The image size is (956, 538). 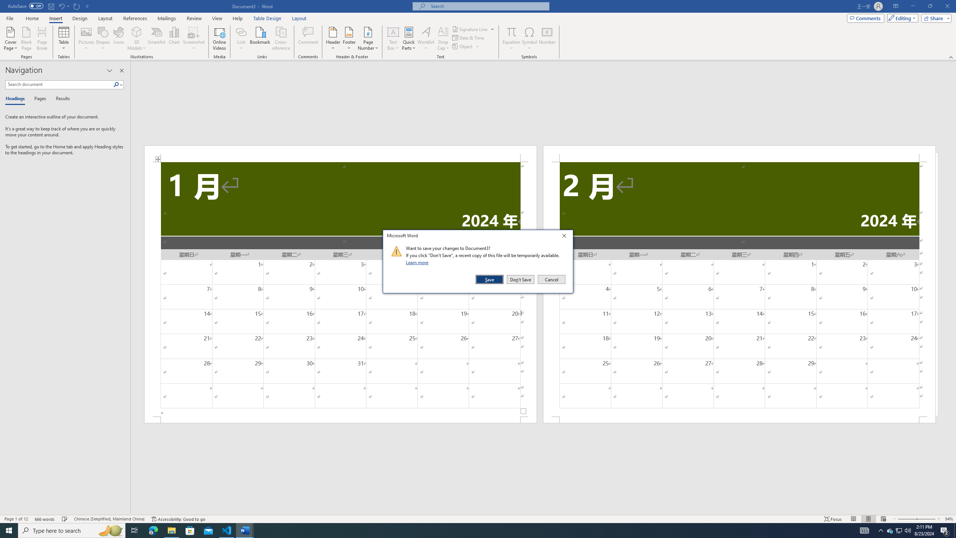 What do you see at coordinates (167, 18) in the screenshot?
I see `Mailings` at bounding box center [167, 18].